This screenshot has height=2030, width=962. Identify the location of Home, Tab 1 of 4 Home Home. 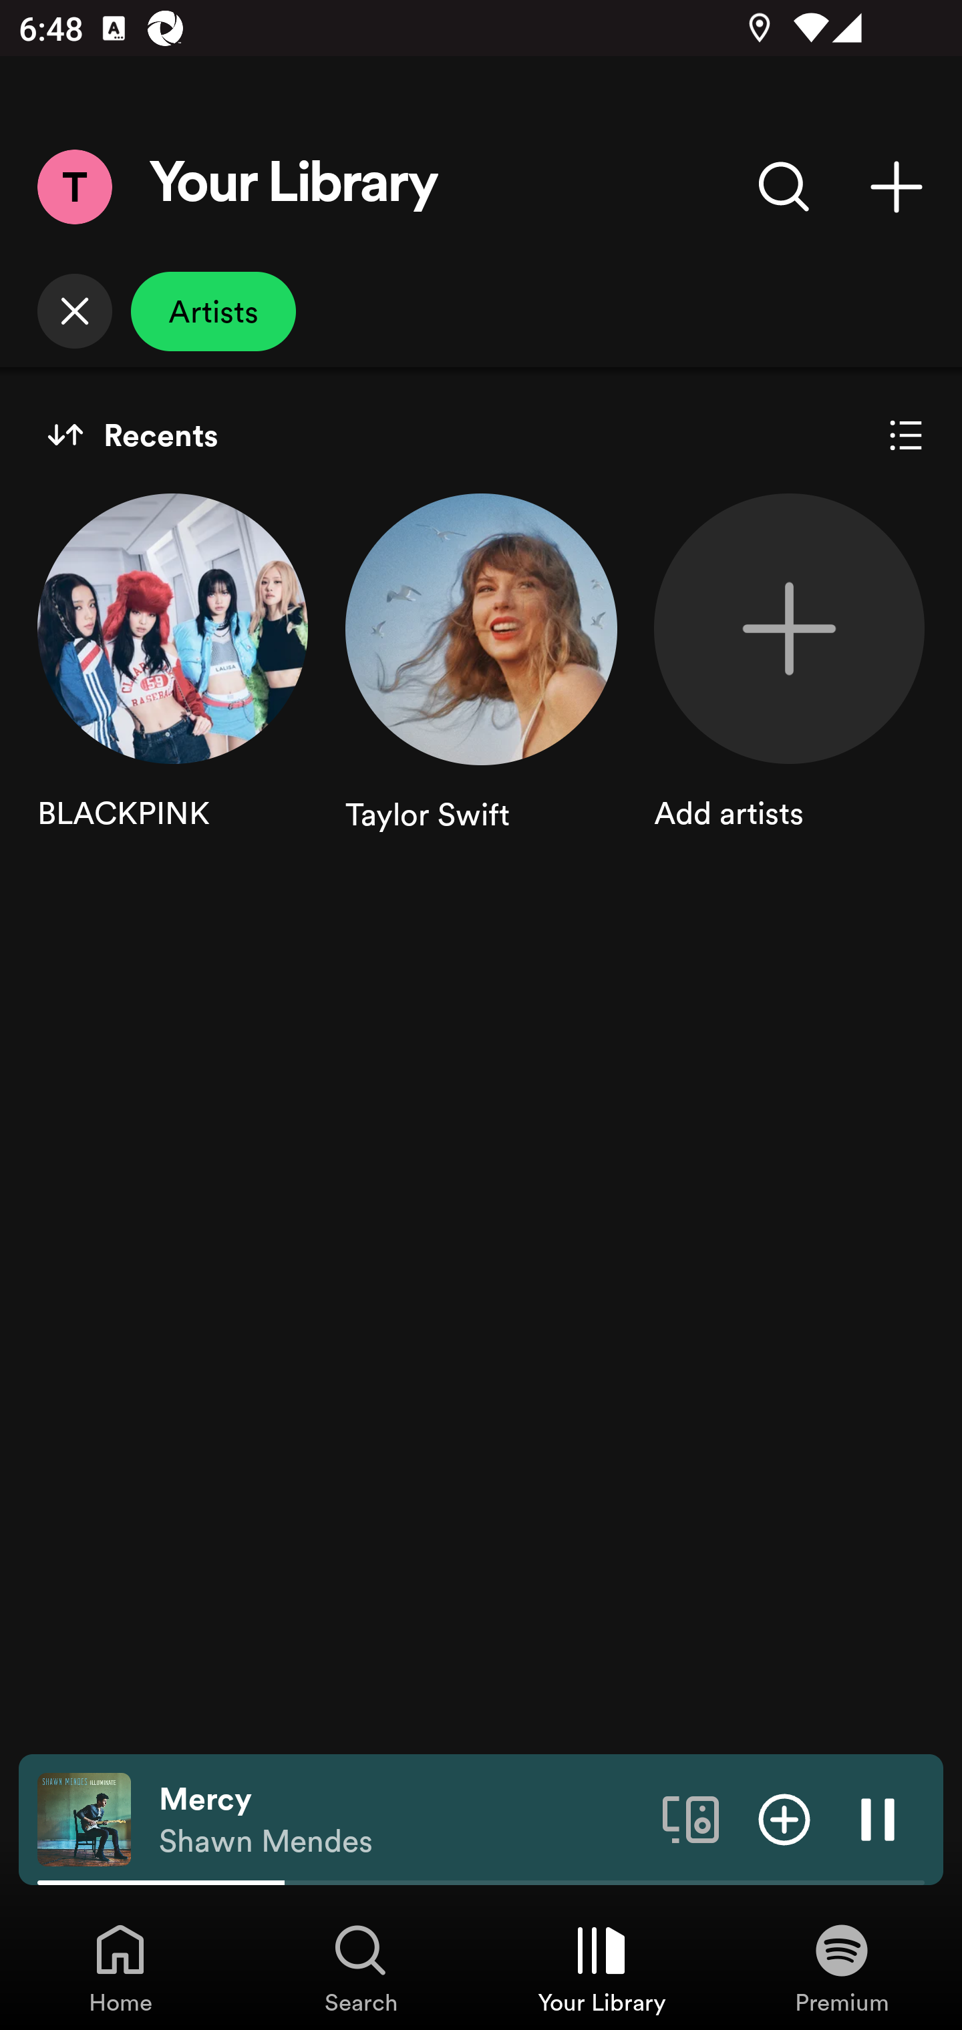
(120, 1967).